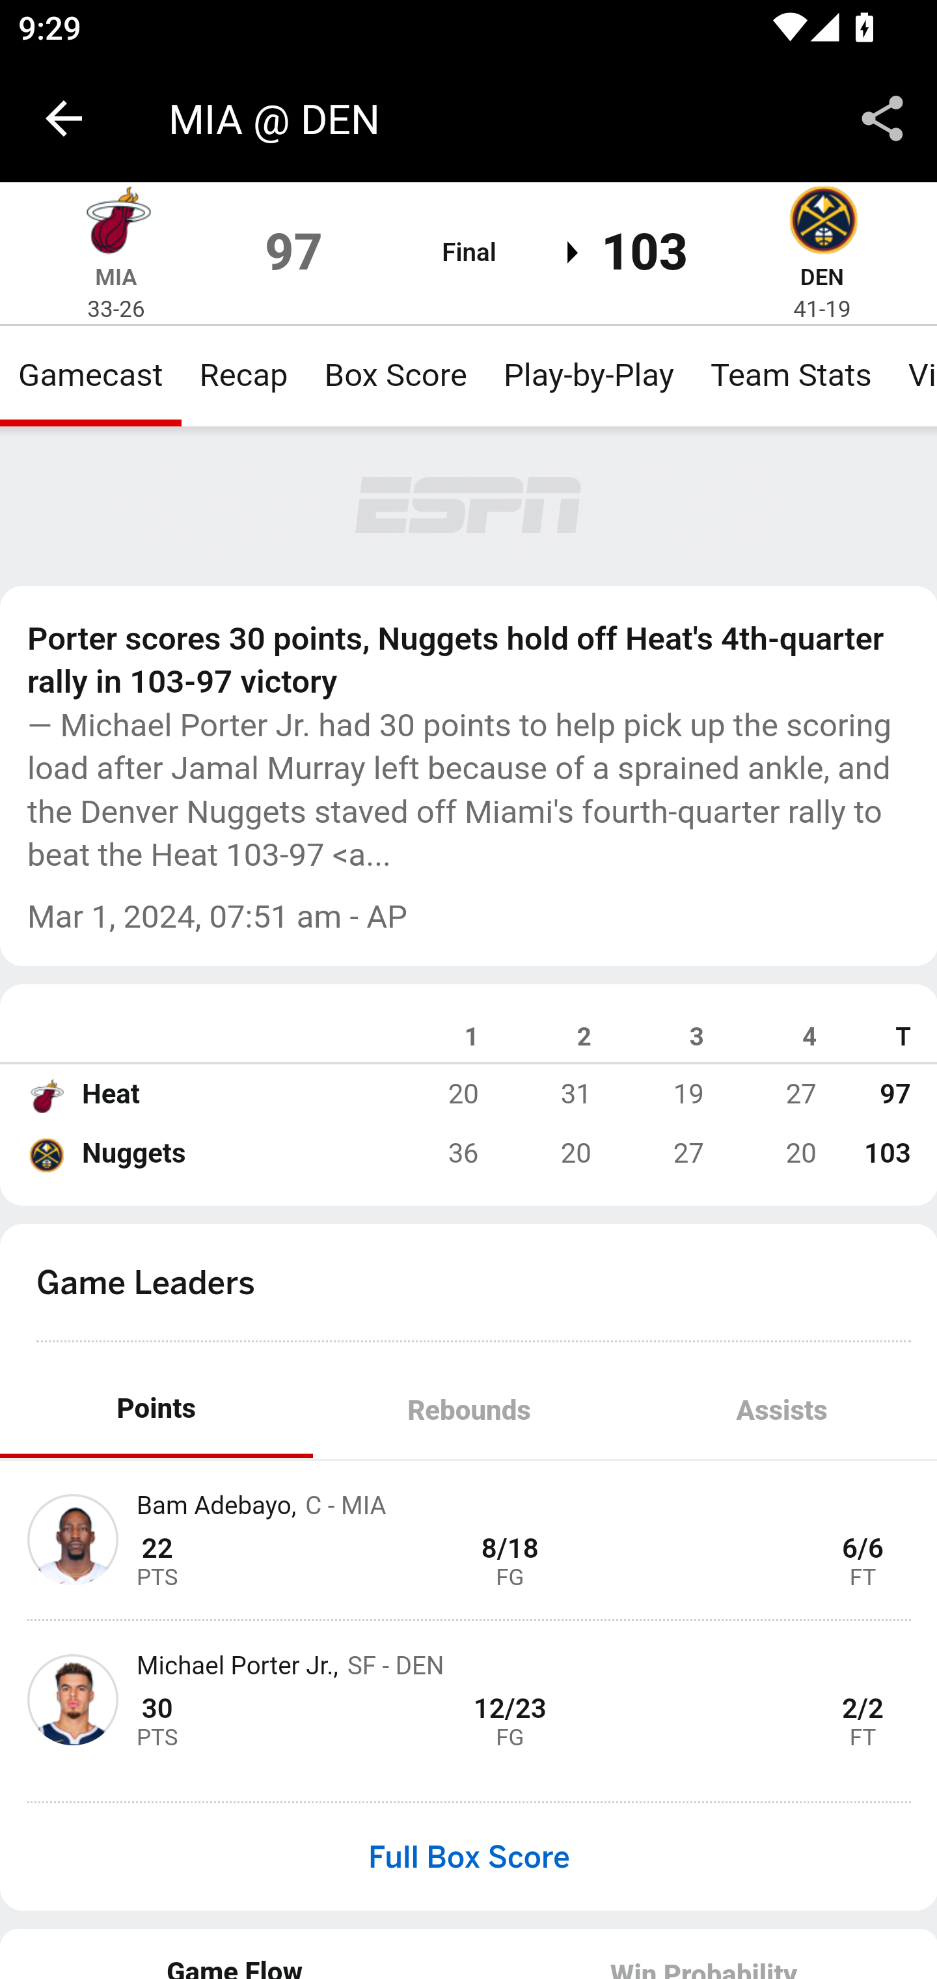 This screenshot has height=1979, width=937. I want to click on Play-by-Play, so click(588, 375).